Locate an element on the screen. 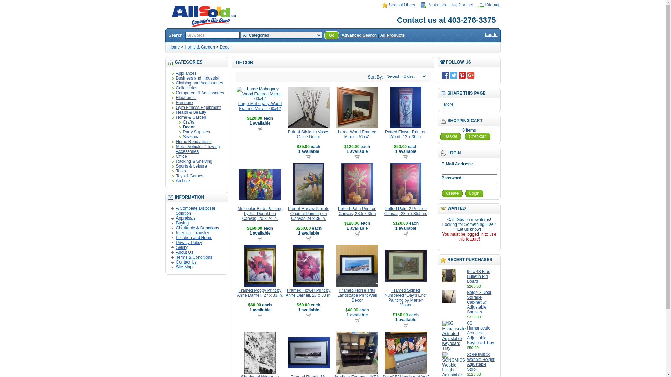 This screenshot has width=671, height=377. Add to Cart is located at coordinates (260, 238).